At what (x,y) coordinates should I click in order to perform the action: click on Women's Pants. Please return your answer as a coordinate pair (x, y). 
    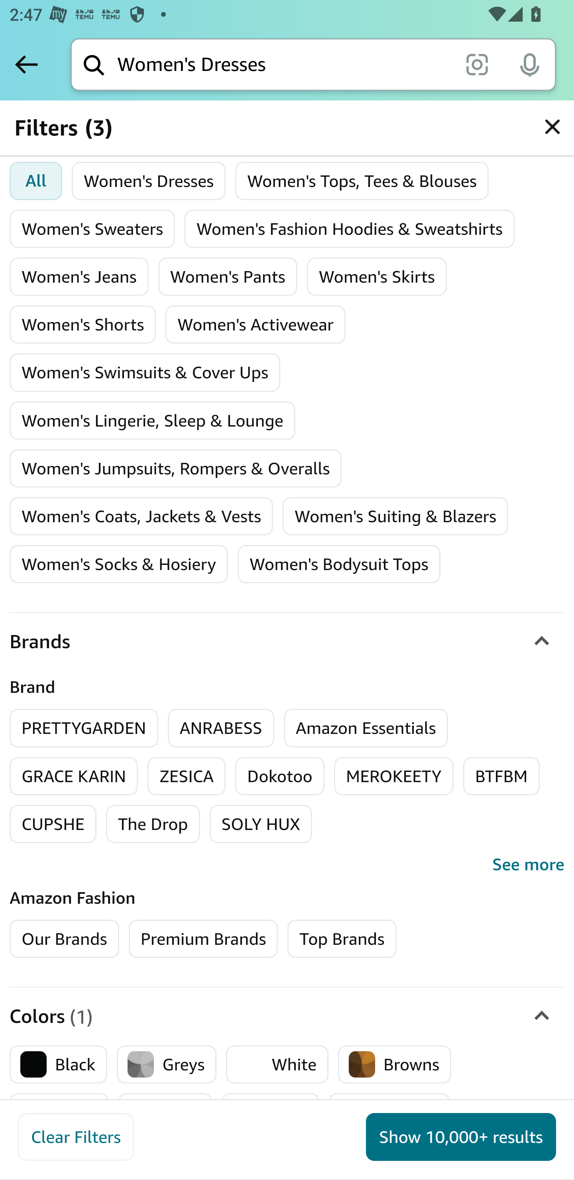
    Looking at the image, I should click on (228, 277).